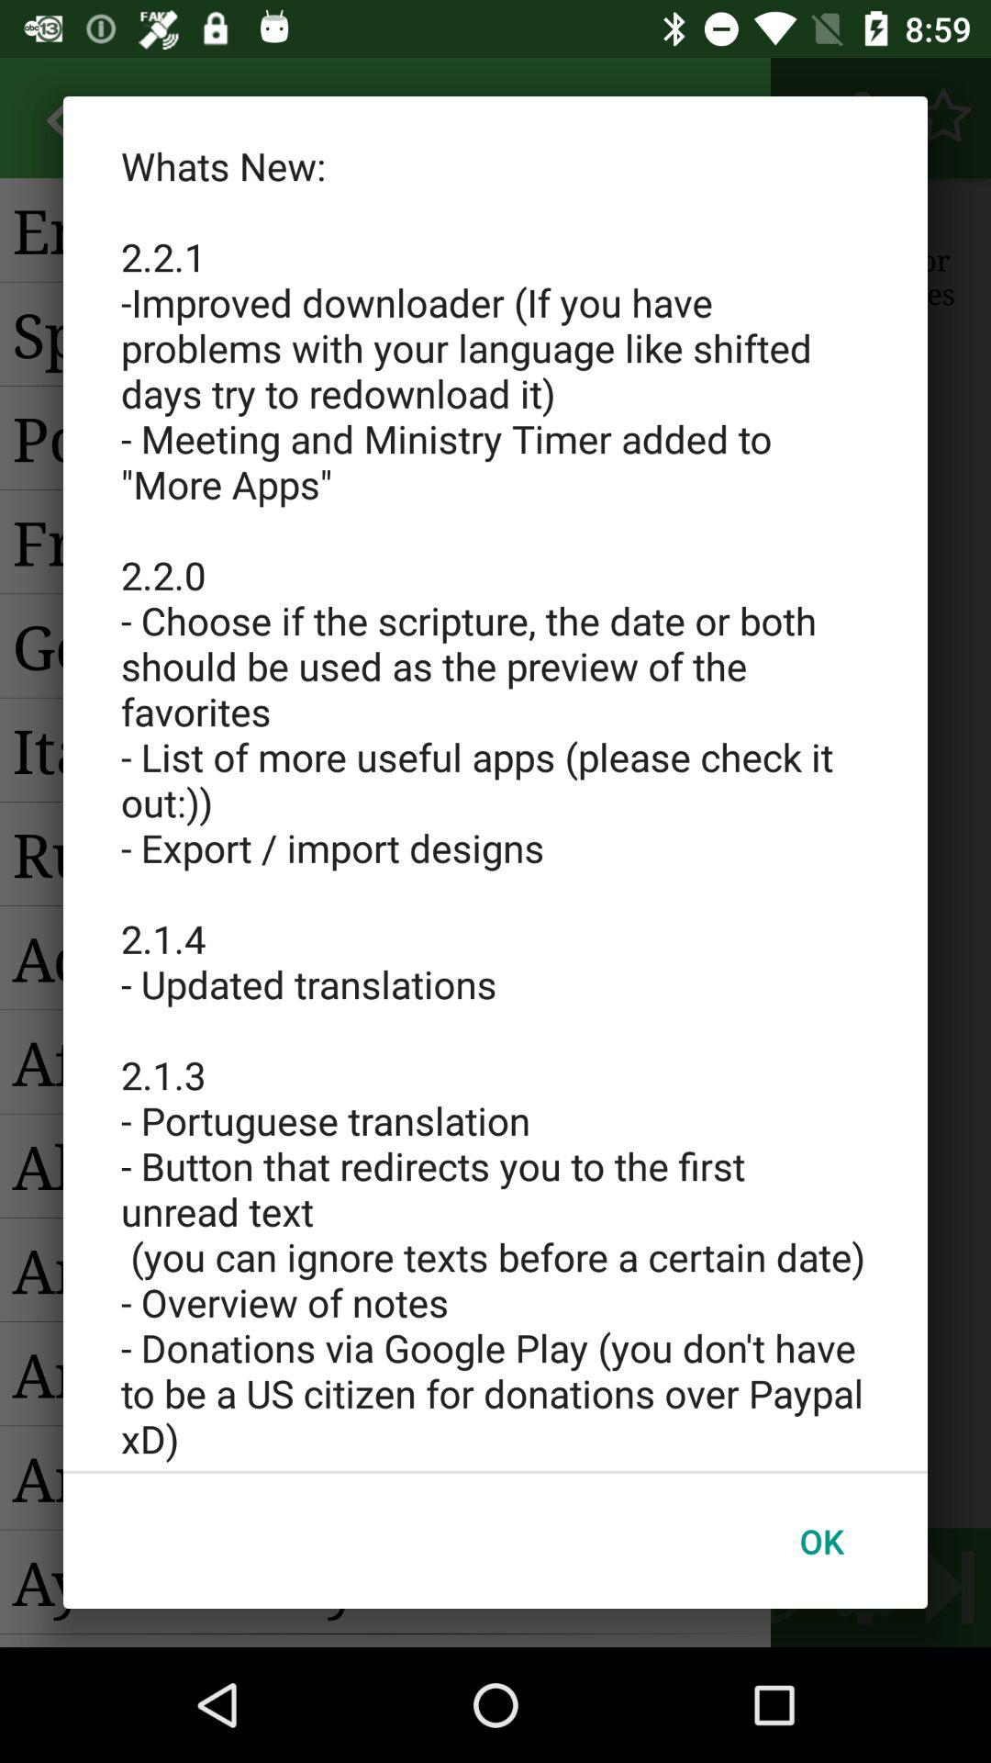  Describe the element at coordinates (821, 1541) in the screenshot. I see `swipe until ok item` at that location.